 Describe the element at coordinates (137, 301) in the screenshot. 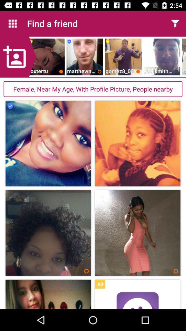

I see `switch autoplay option` at that location.